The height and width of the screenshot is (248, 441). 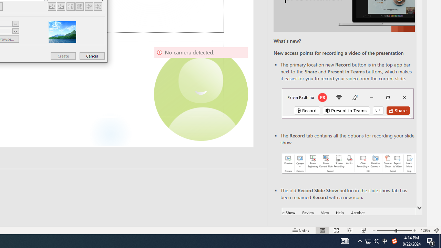 What do you see at coordinates (349, 163) in the screenshot?
I see `Record your presentations screenshot one` at bounding box center [349, 163].